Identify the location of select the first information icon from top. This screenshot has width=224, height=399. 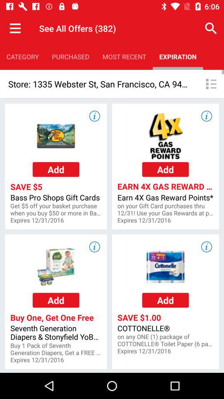
(94, 116).